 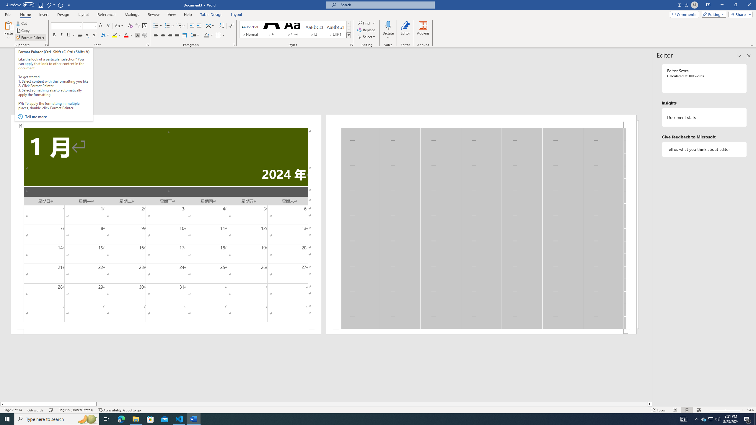 I want to click on AutomationID: QuickStylesGallery, so click(x=295, y=30).